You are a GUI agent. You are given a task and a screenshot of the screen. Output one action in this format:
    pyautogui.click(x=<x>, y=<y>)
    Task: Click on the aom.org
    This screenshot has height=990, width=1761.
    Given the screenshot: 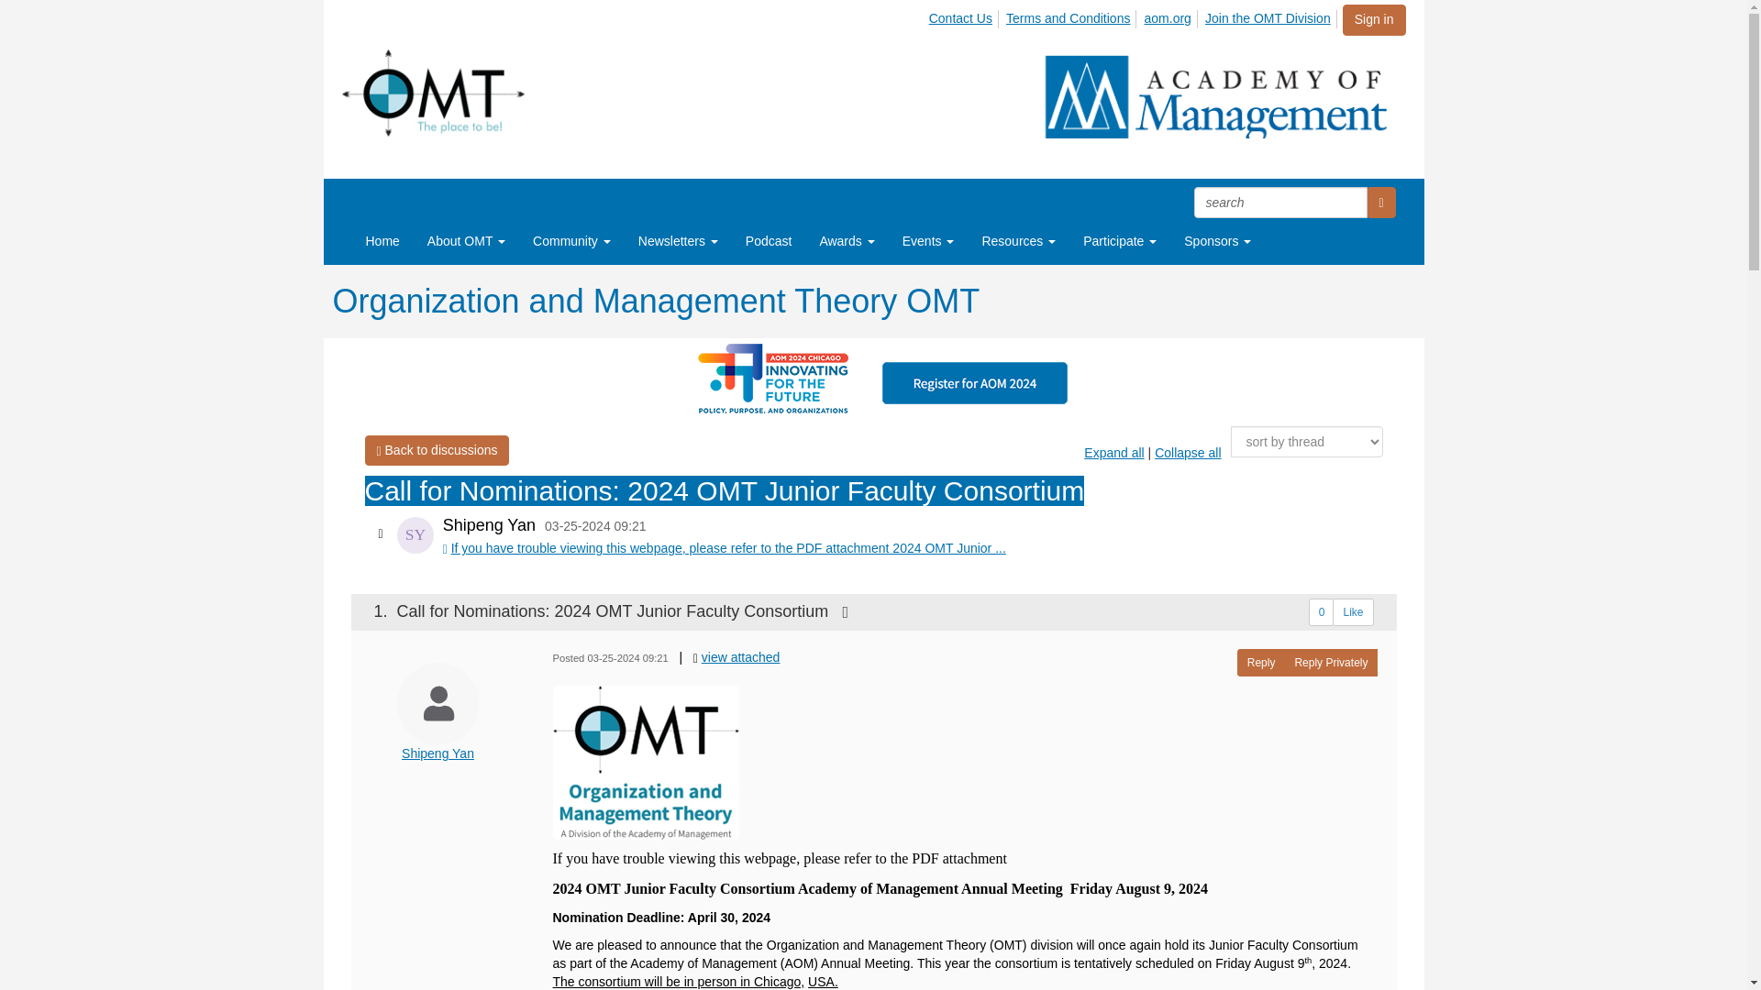 What is the action you would take?
    pyautogui.click(x=1168, y=18)
    